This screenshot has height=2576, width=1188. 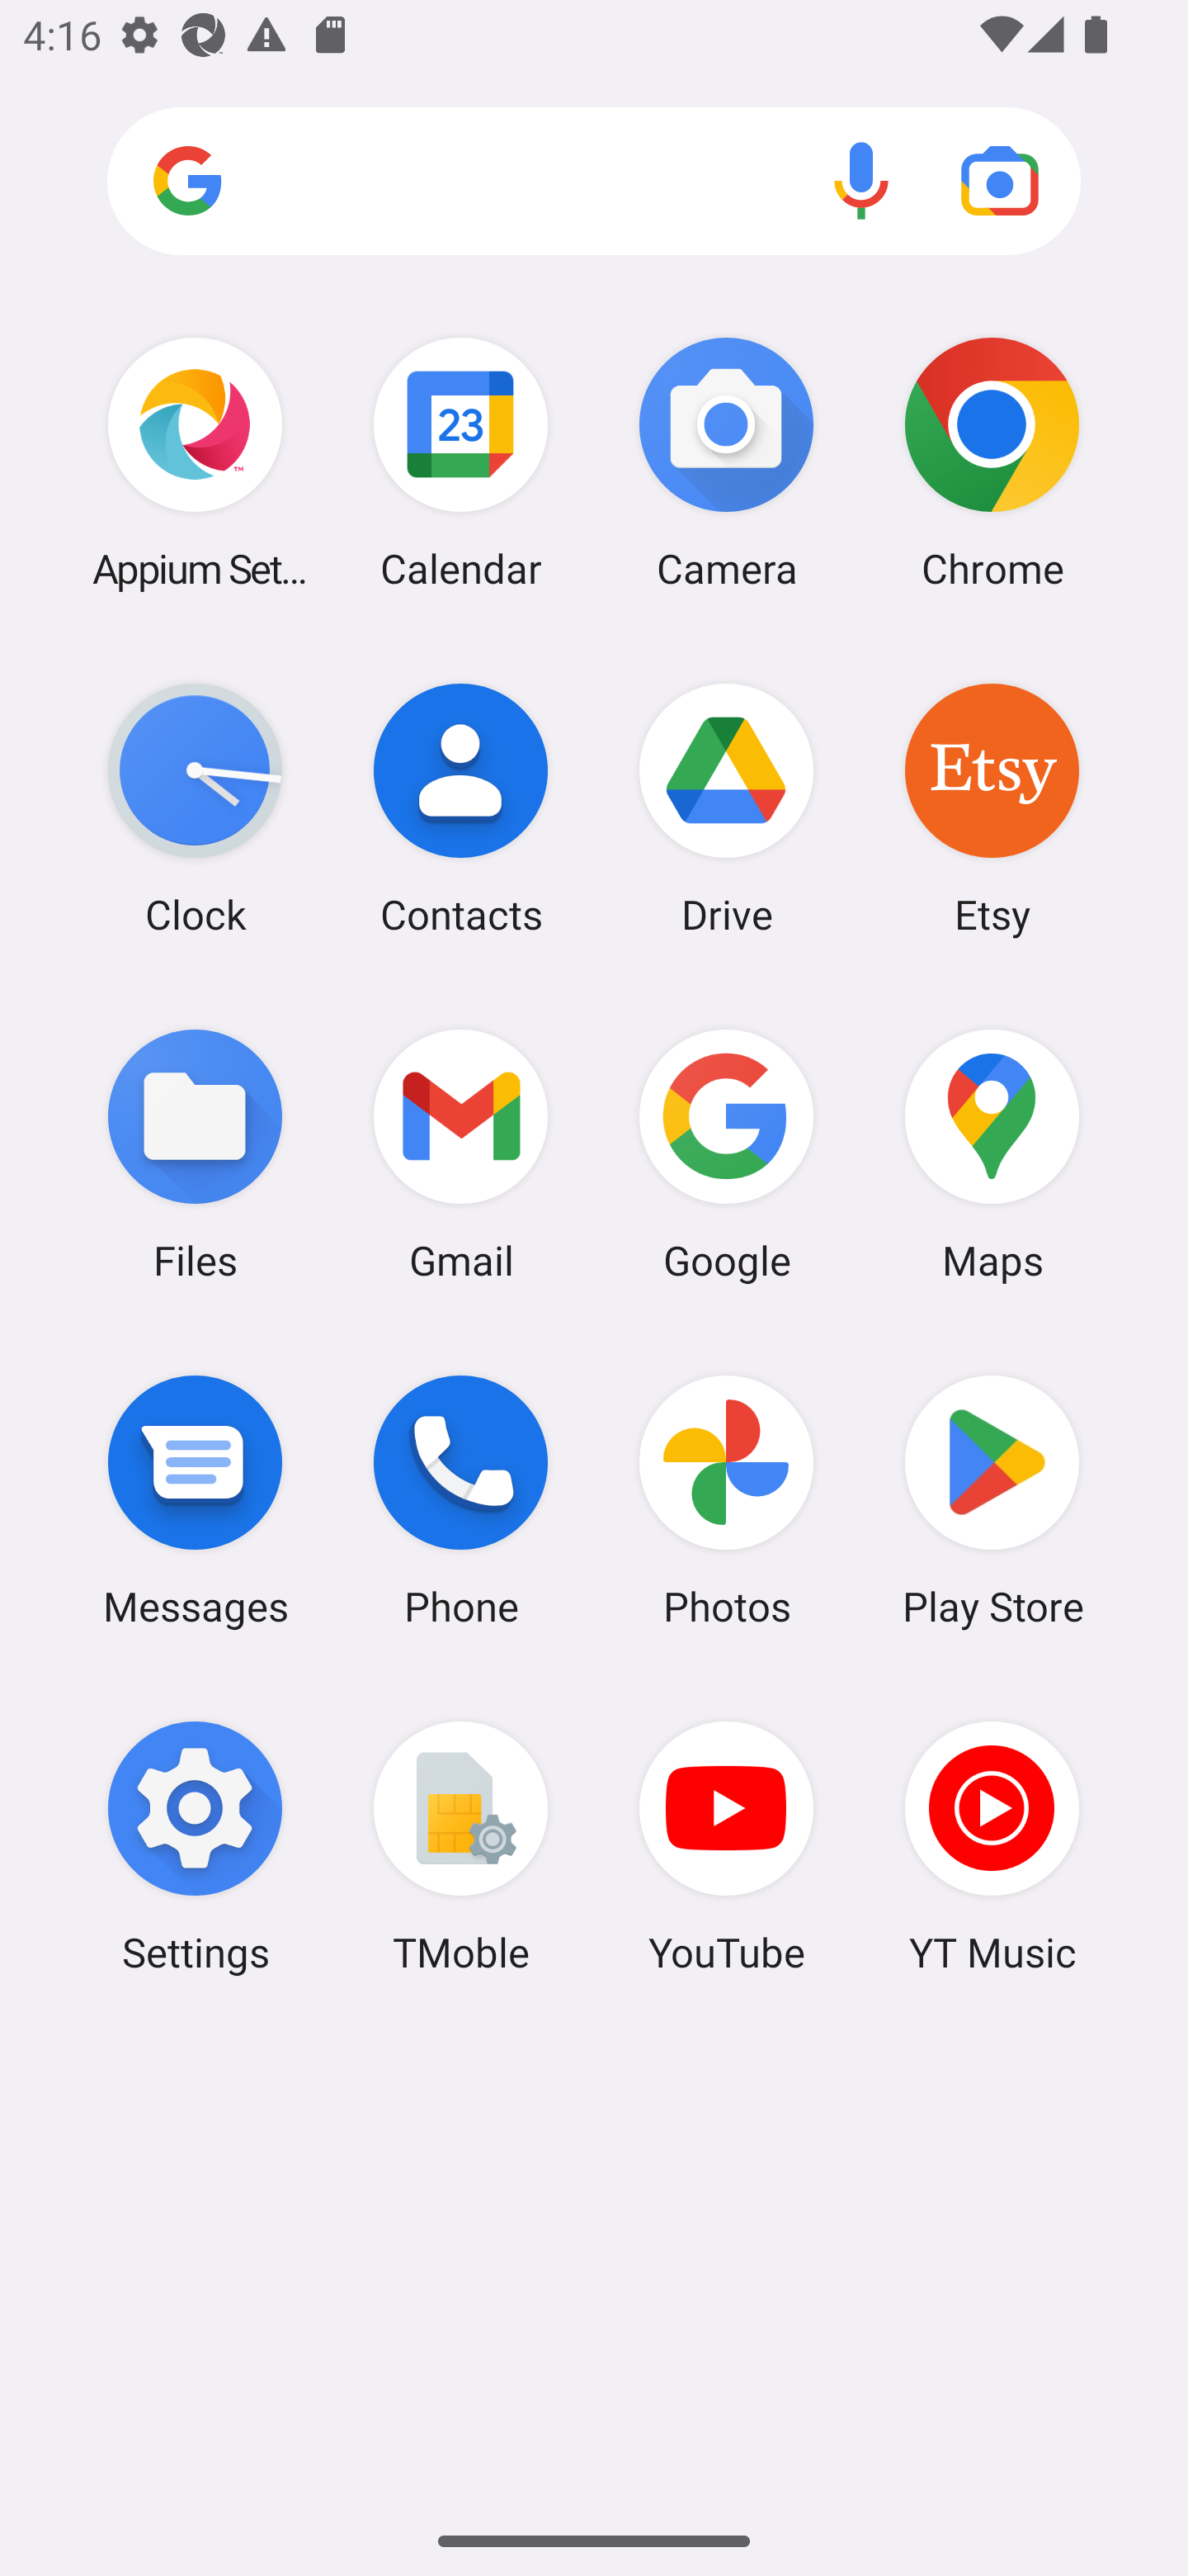 What do you see at coordinates (460, 1153) in the screenshot?
I see `Gmail` at bounding box center [460, 1153].